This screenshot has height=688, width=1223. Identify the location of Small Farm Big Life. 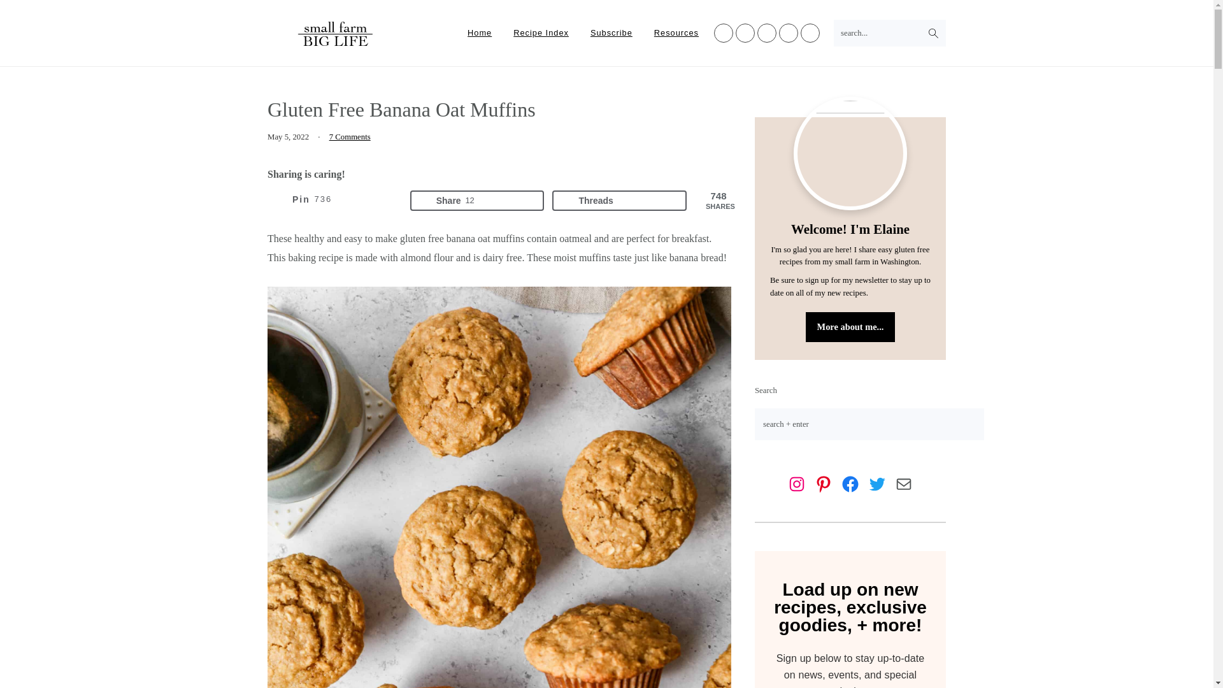
(619, 200).